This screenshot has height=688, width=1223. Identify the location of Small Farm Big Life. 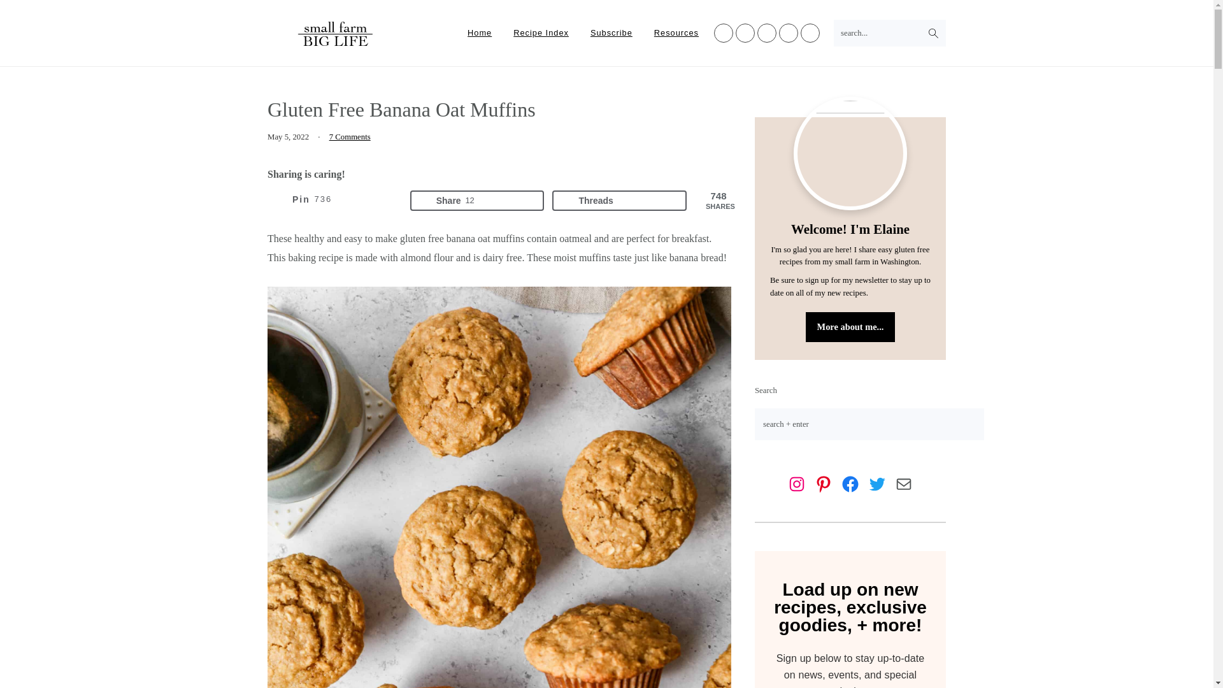
(619, 200).